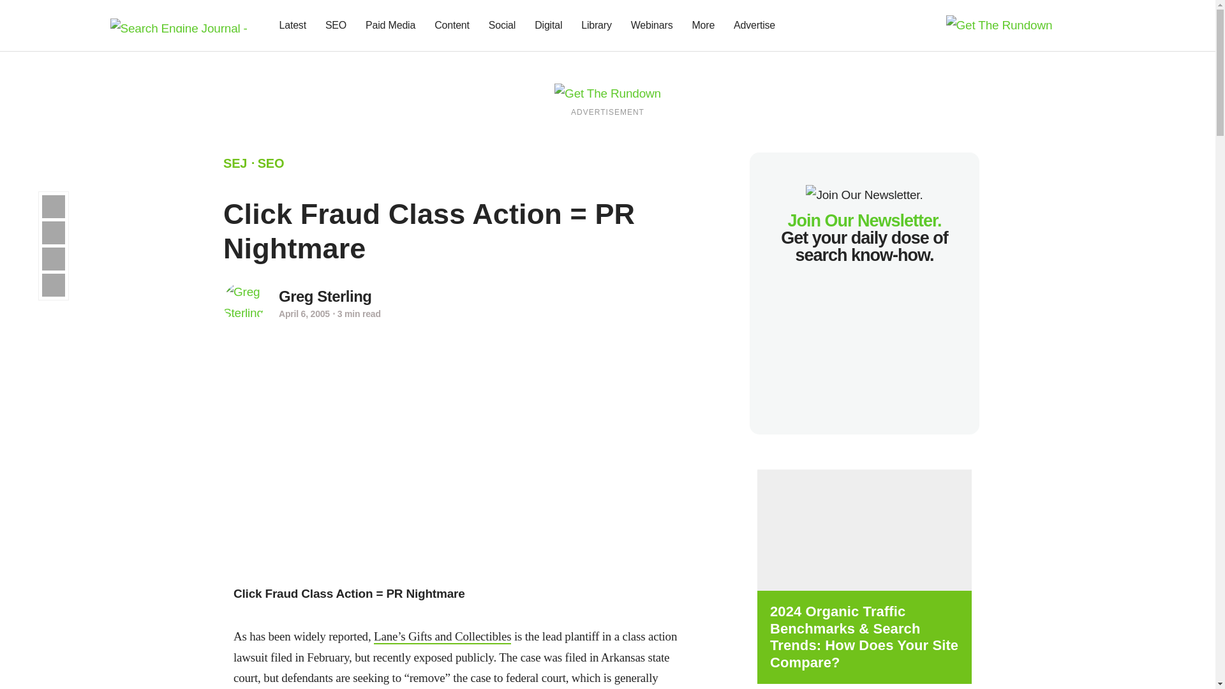 The width and height of the screenshot is (1225, 689). I want to click on Go to Author Page, so click(325, 296).